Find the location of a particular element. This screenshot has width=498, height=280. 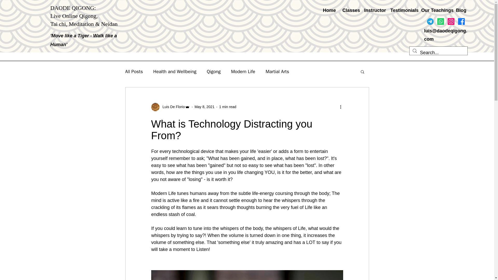

1 min read is located at coordinates (227, 107).